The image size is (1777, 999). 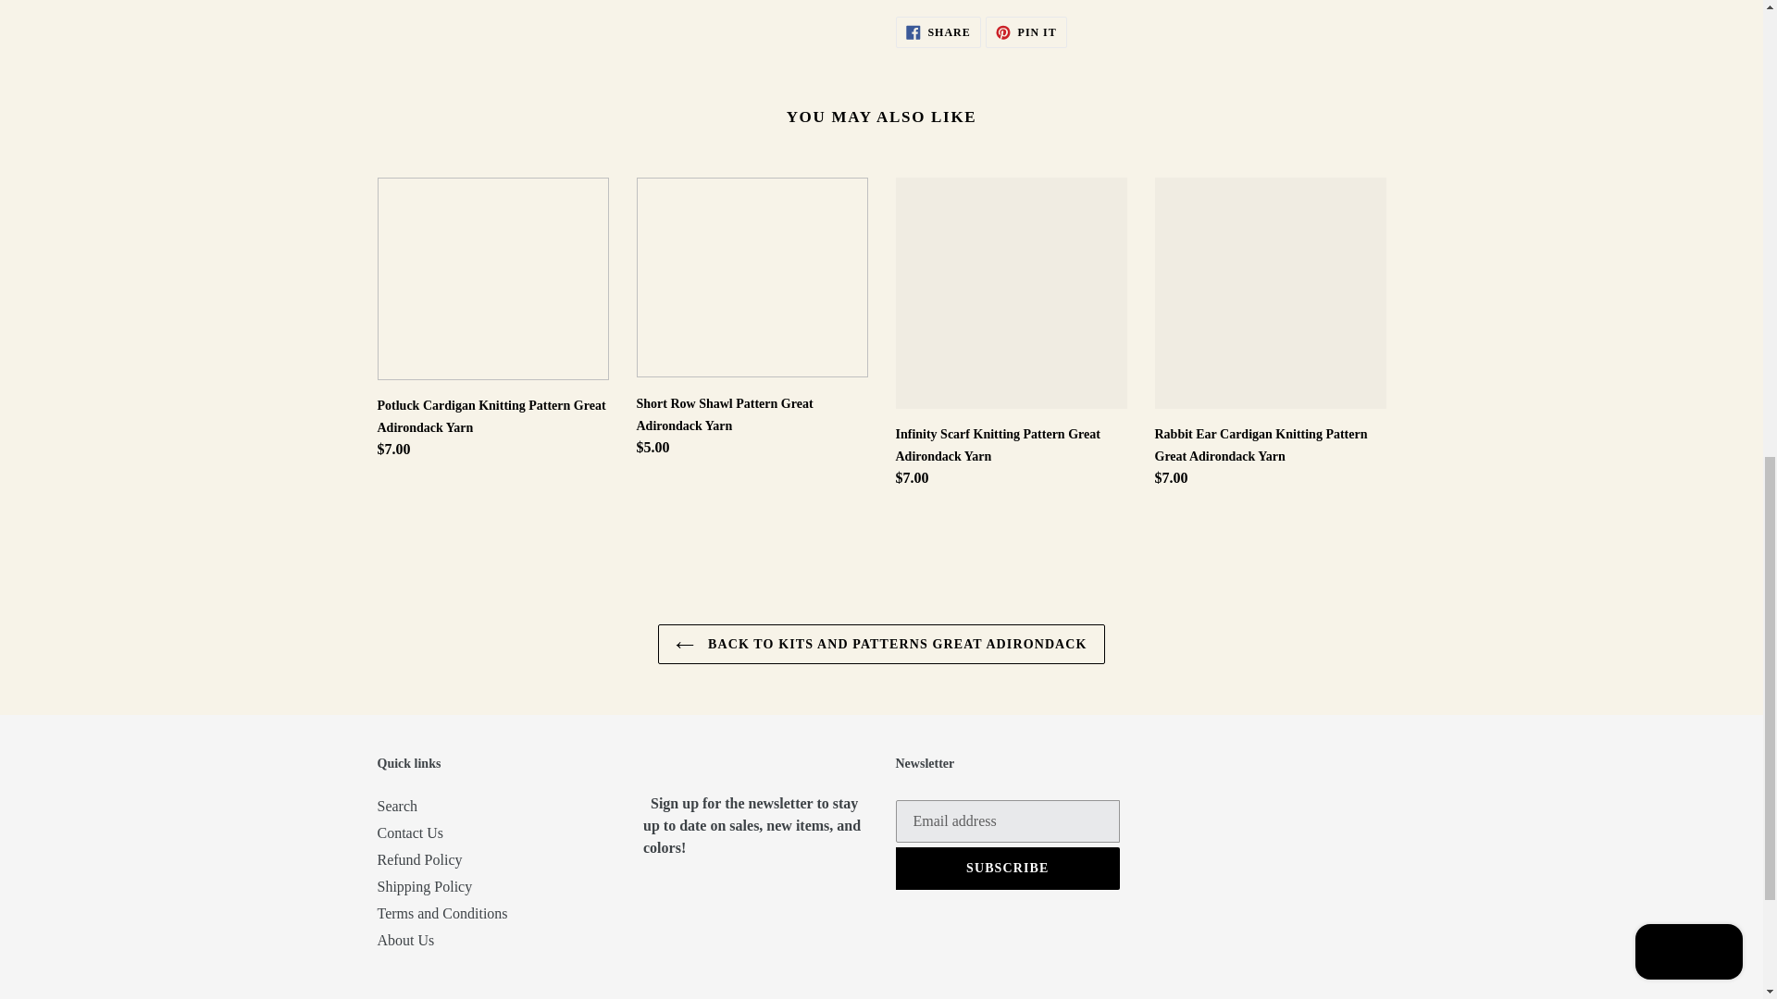 I want to click on Search, so click(x=880, y=644).